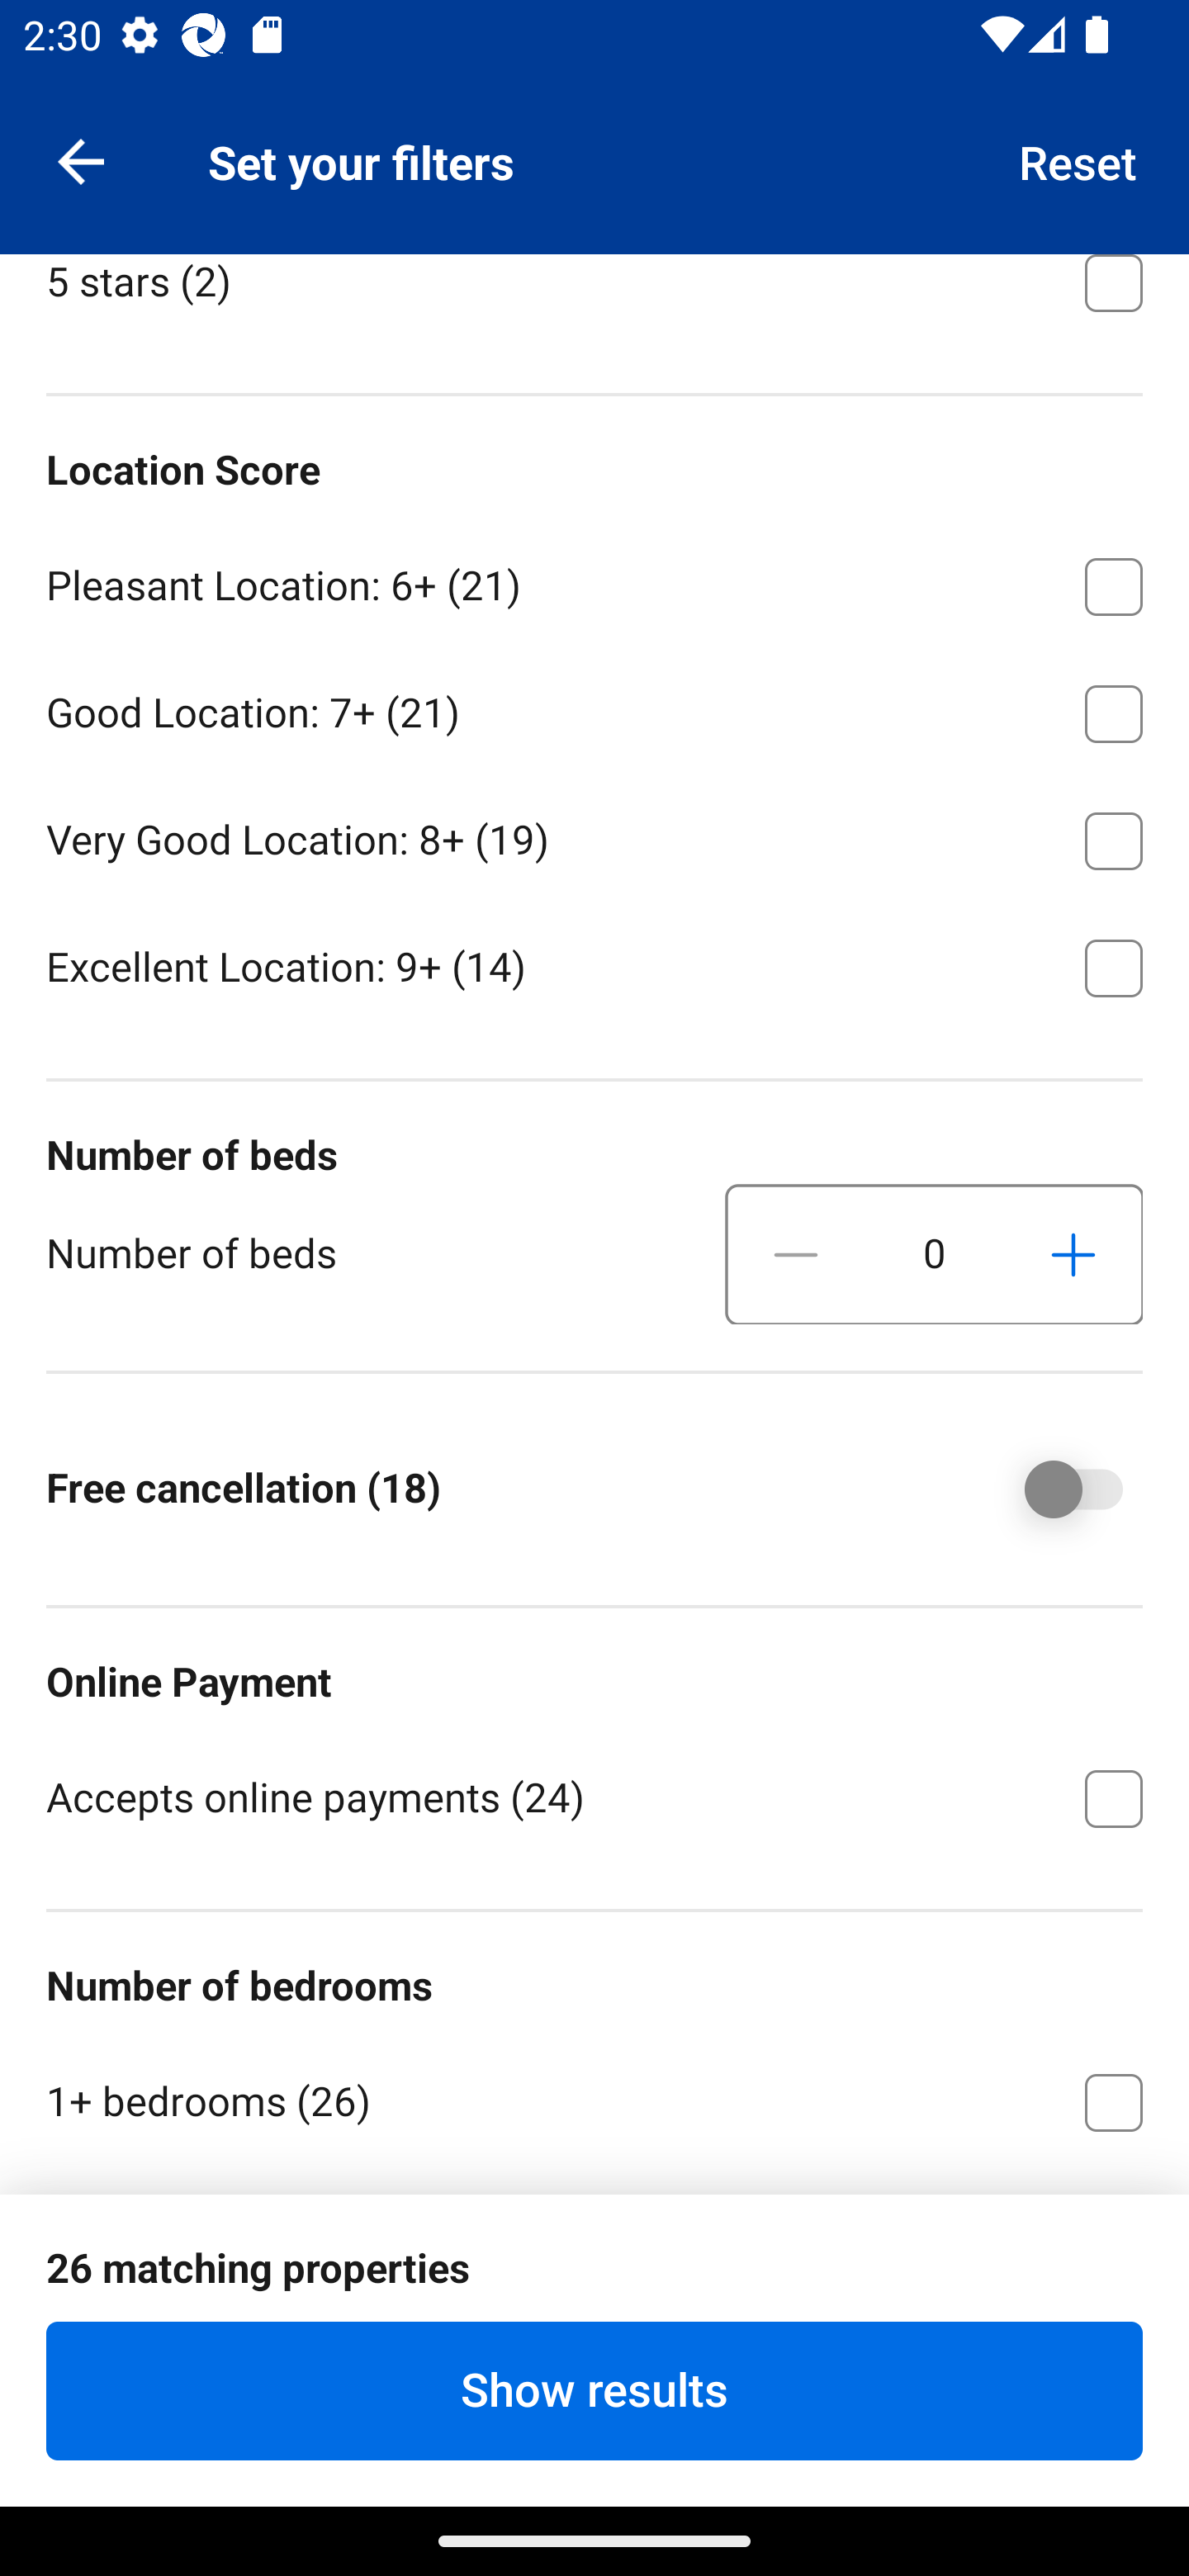 Image resolution: width=1189 pixels, height=2576 pixels. Describe the element at coordinates (594, 150) in the screenshot. I see `4 stars ⁦(13)` at that location.